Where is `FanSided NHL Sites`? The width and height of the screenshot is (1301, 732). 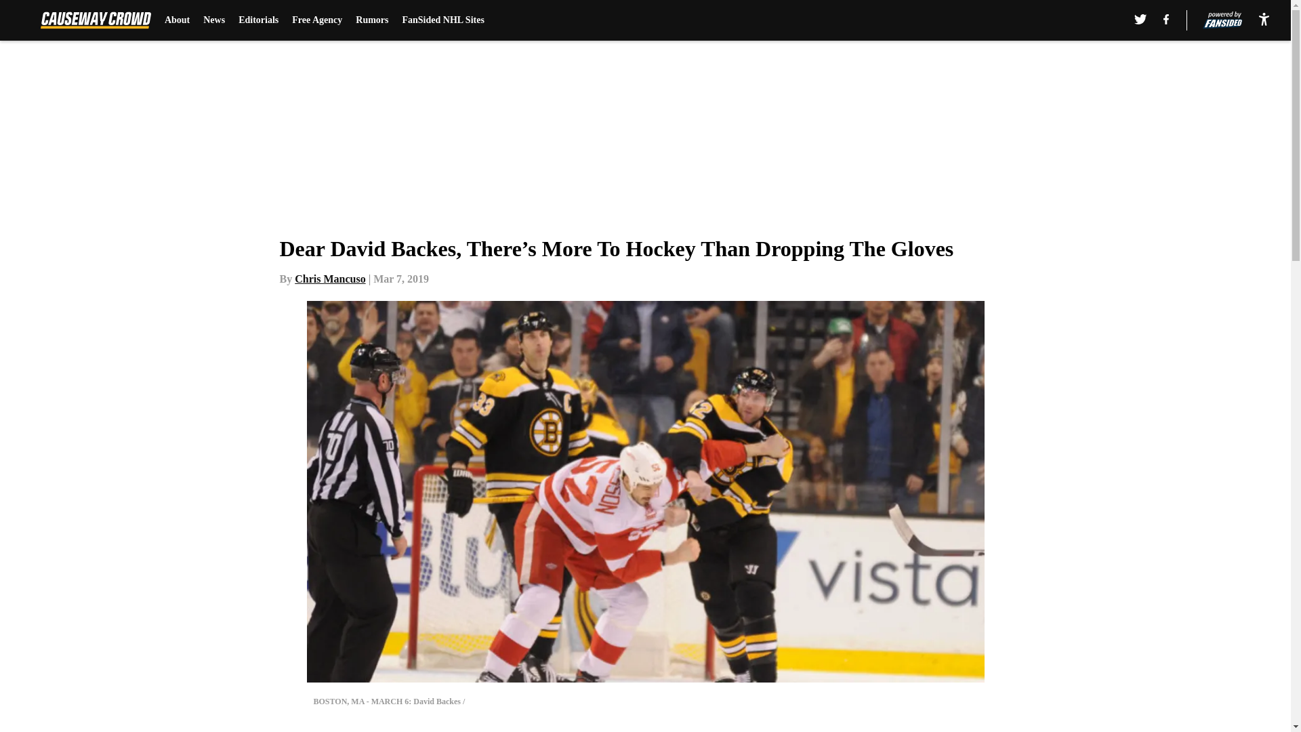 FanSided NHL Sites is located at coordinates (443, 20).